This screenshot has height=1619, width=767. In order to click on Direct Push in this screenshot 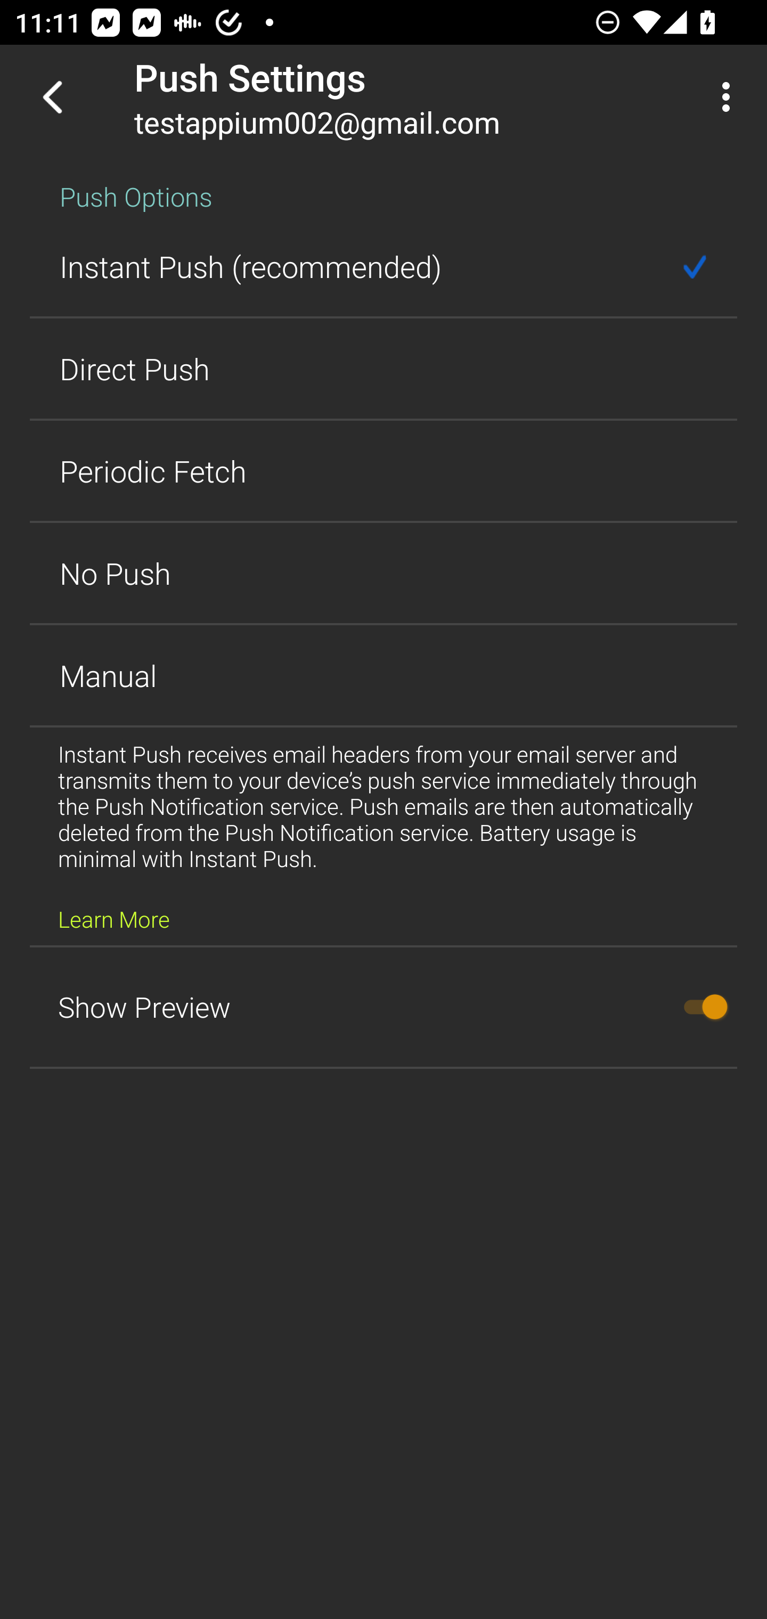, I will do `click(383, 369)`.